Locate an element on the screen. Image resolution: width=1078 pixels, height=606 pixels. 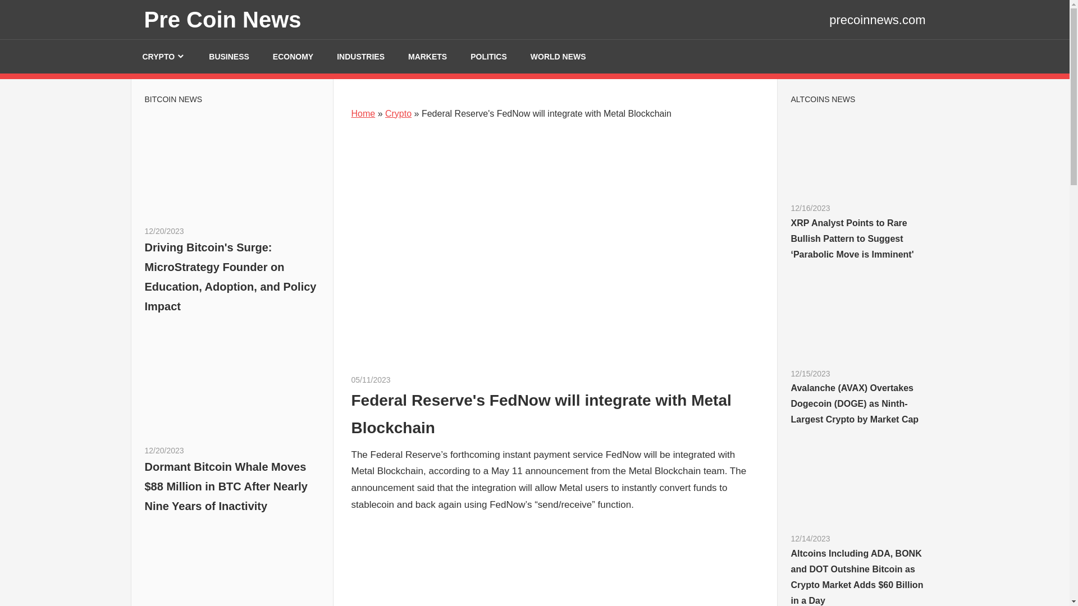
POLITICS is located at coordinates (488, 56).